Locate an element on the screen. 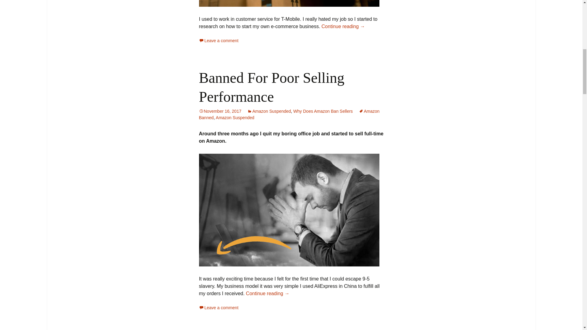 The image size is (587, 330). Banned For Poor Selling Performance is located at coordinates (271, 87).